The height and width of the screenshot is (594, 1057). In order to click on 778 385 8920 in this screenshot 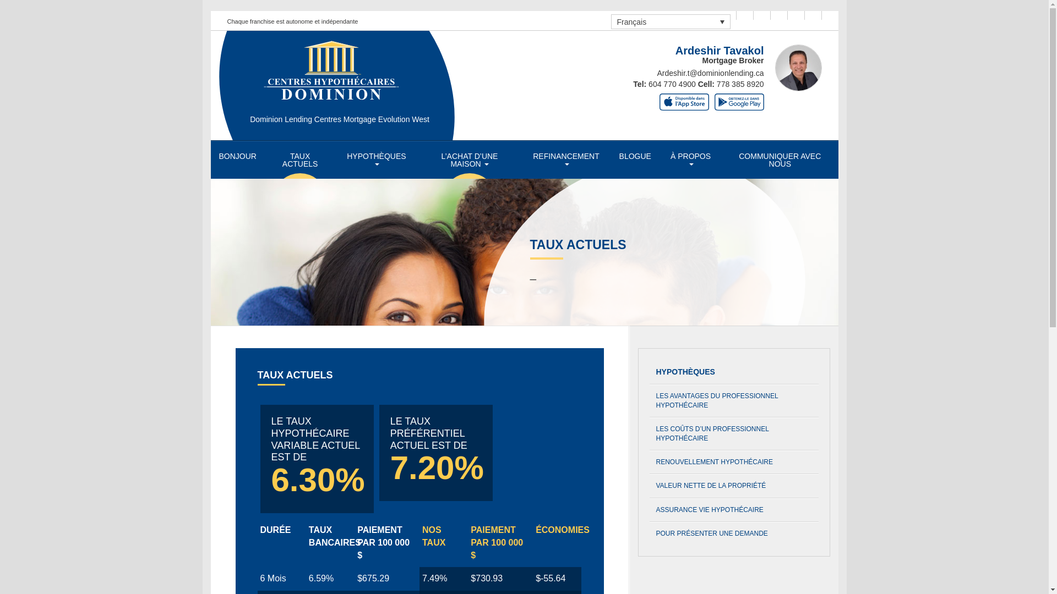, I will do `click(740, 84)`.